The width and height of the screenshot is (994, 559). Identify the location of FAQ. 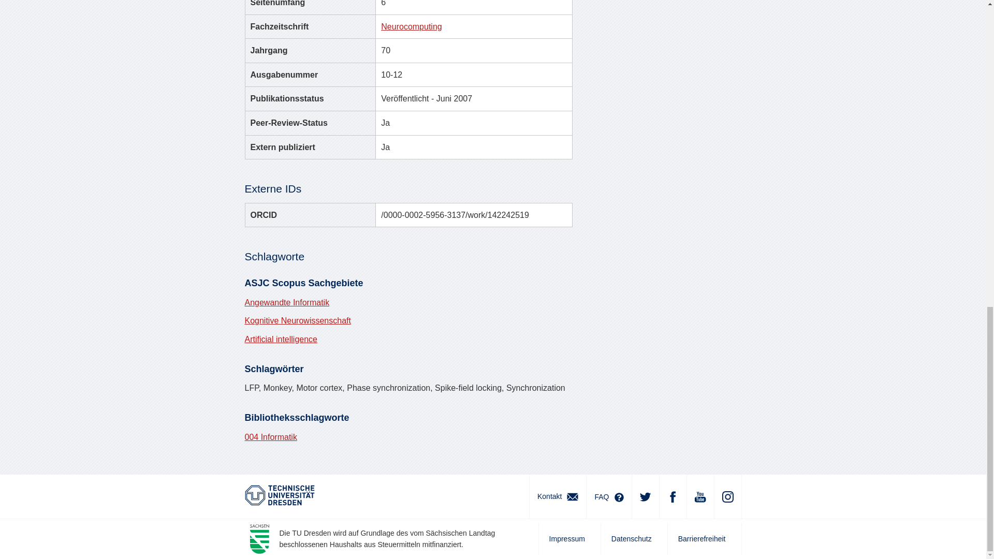
(609, 496).